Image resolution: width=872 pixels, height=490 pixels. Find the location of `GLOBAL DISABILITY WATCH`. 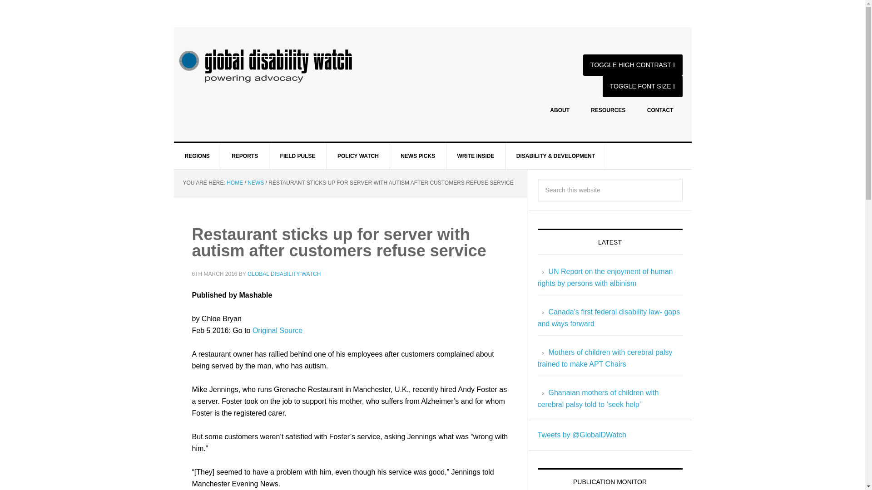

GLOBAL DISABILITY WATCH is located at coordinates (295, 66).